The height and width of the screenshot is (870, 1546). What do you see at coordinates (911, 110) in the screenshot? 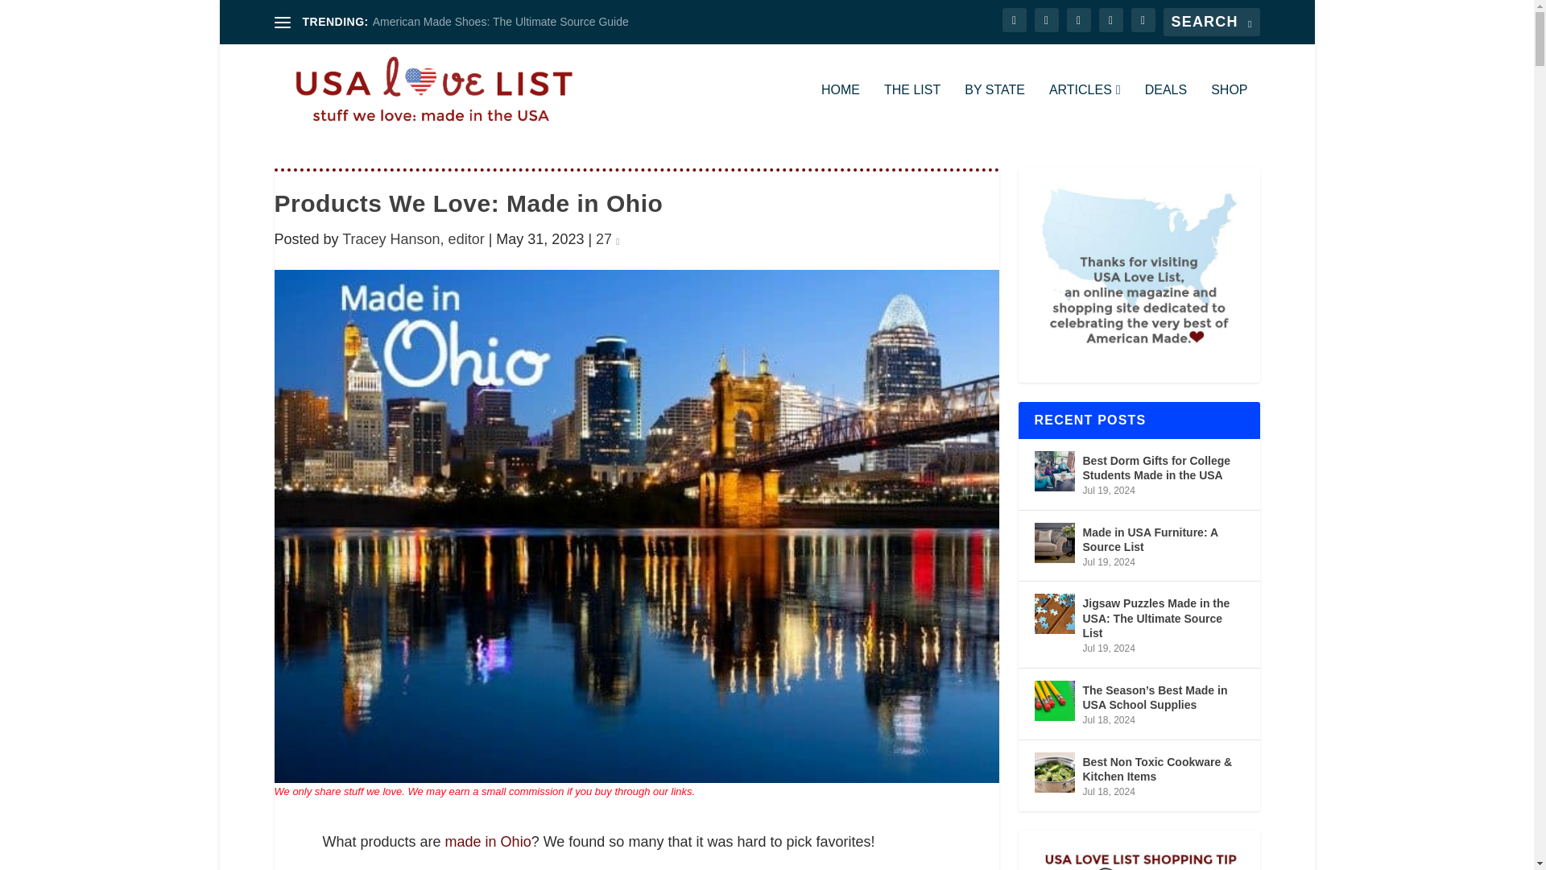
I see `THE LIST` at bounding box center [911, 110].